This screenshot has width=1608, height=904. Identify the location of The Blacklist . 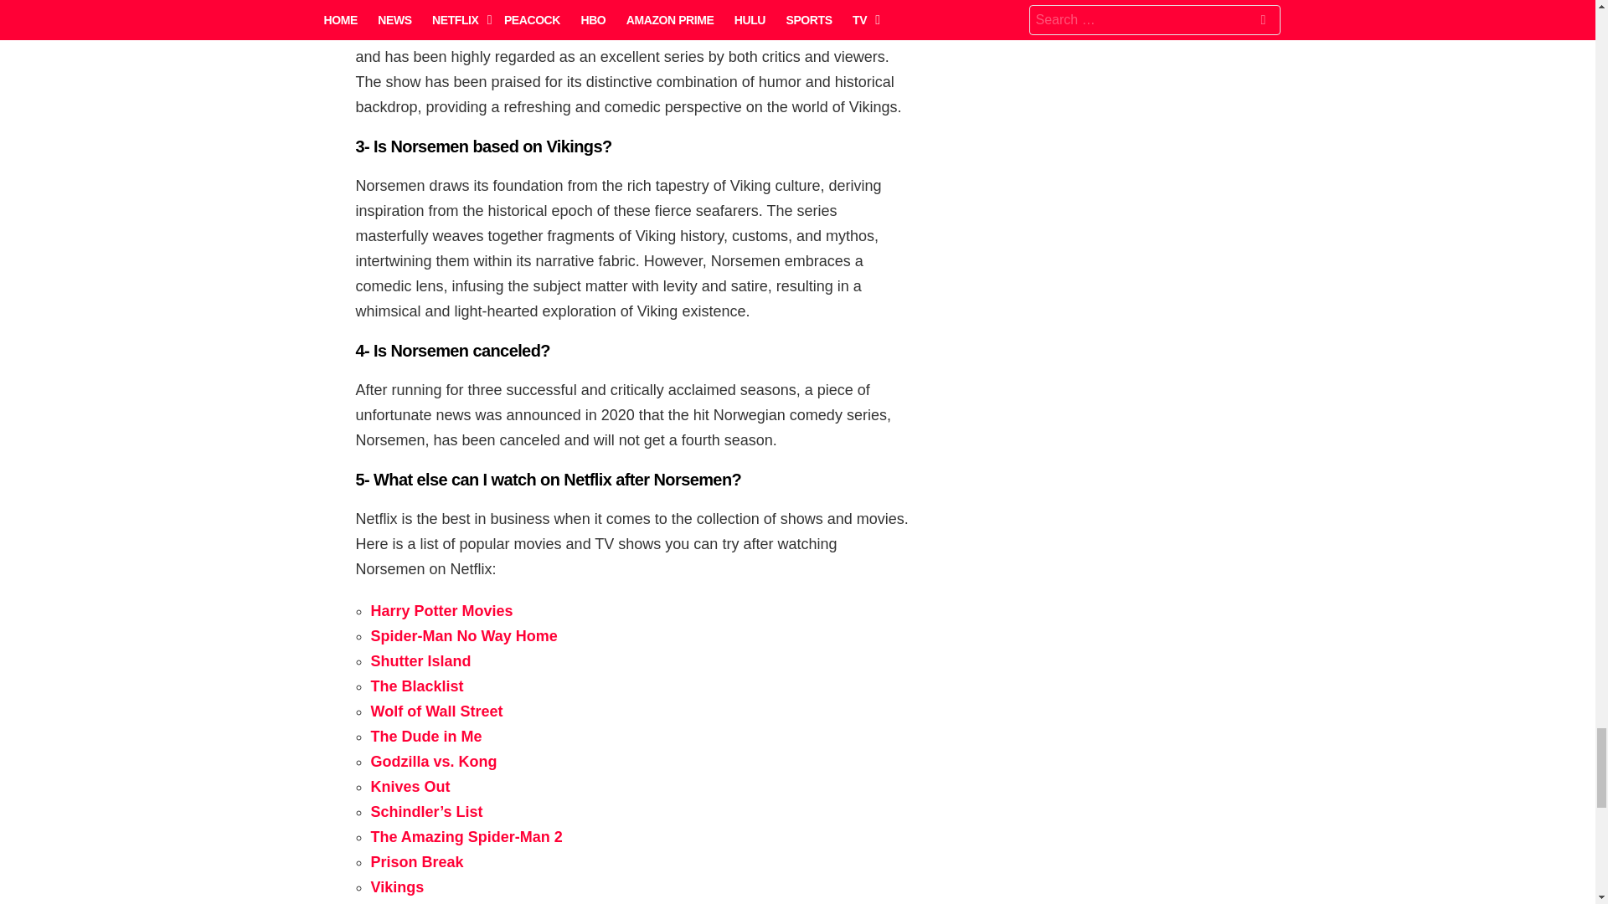
(419, 686).